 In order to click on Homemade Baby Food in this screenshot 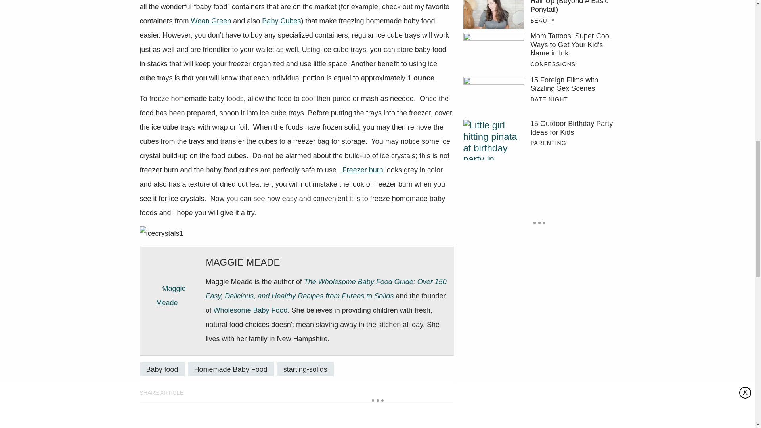, I will do `click(231, 369)`.